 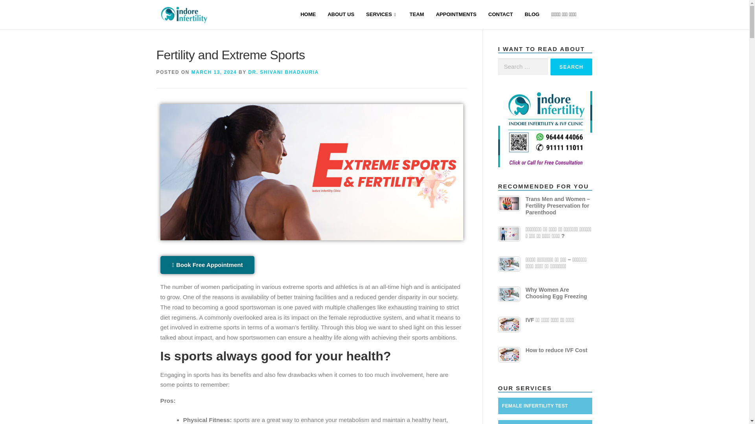 What do you see at coordinates (382, 15) in the screenshot?
I see `SERVICES` at bounding box center [382, 15].